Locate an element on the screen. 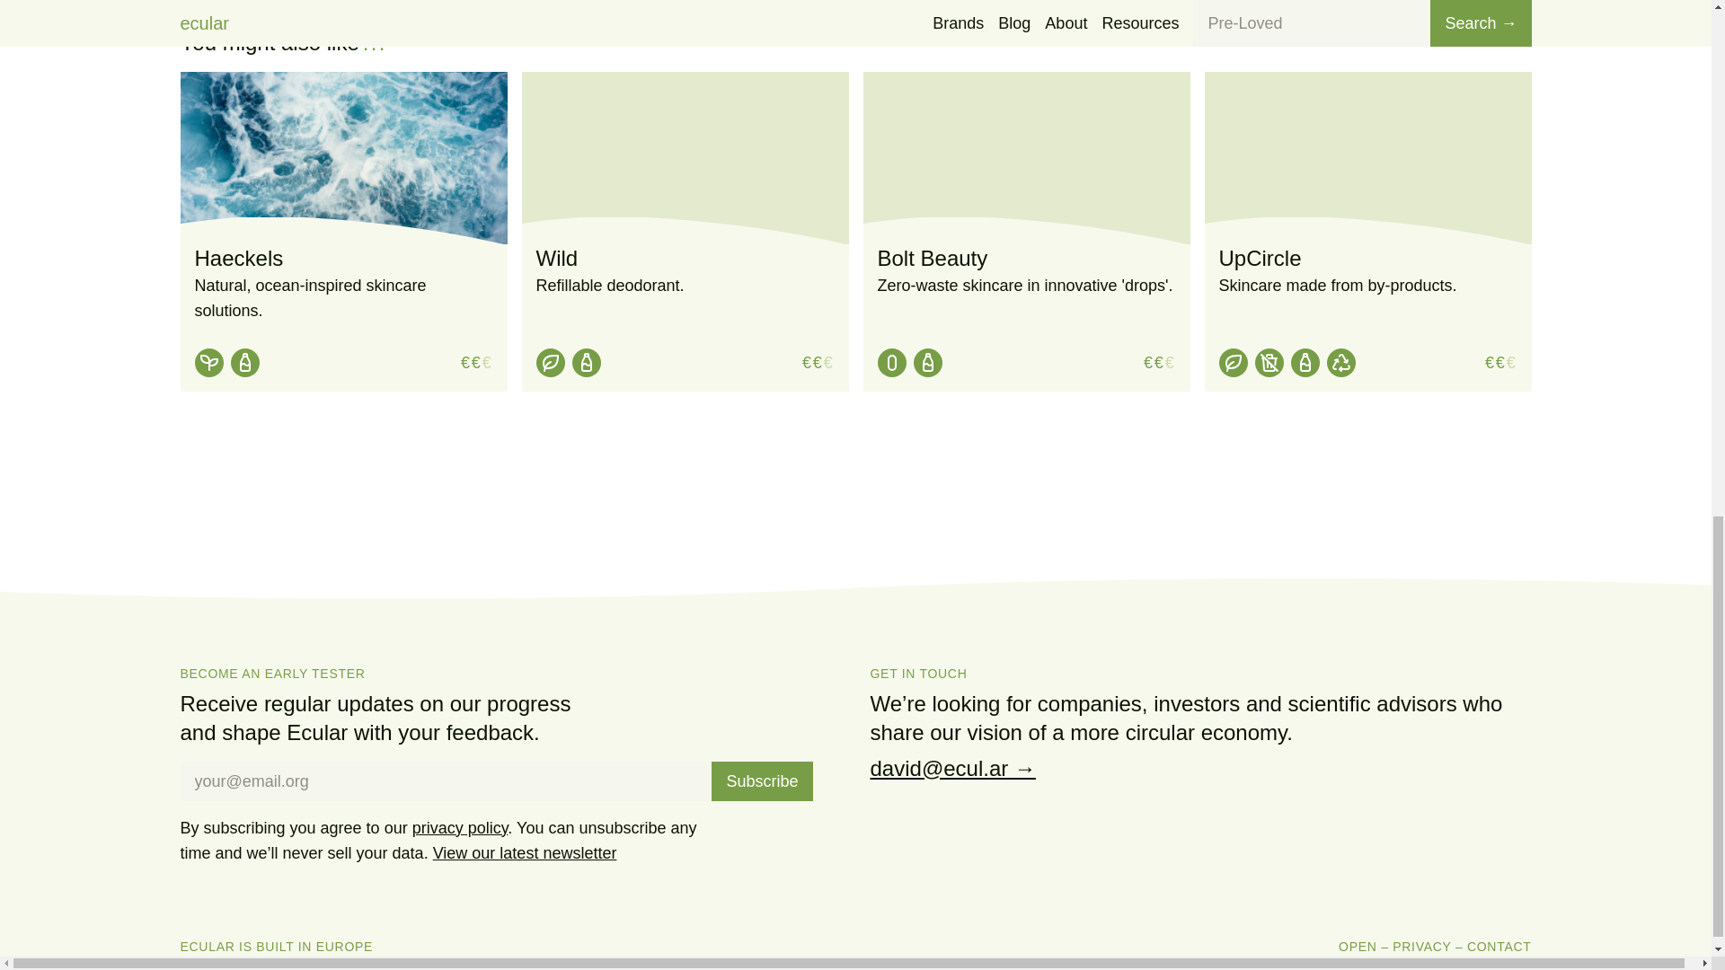 The height and width of the screenshot is (970, 1725). OPEN is located at coordinates (1357, 947).